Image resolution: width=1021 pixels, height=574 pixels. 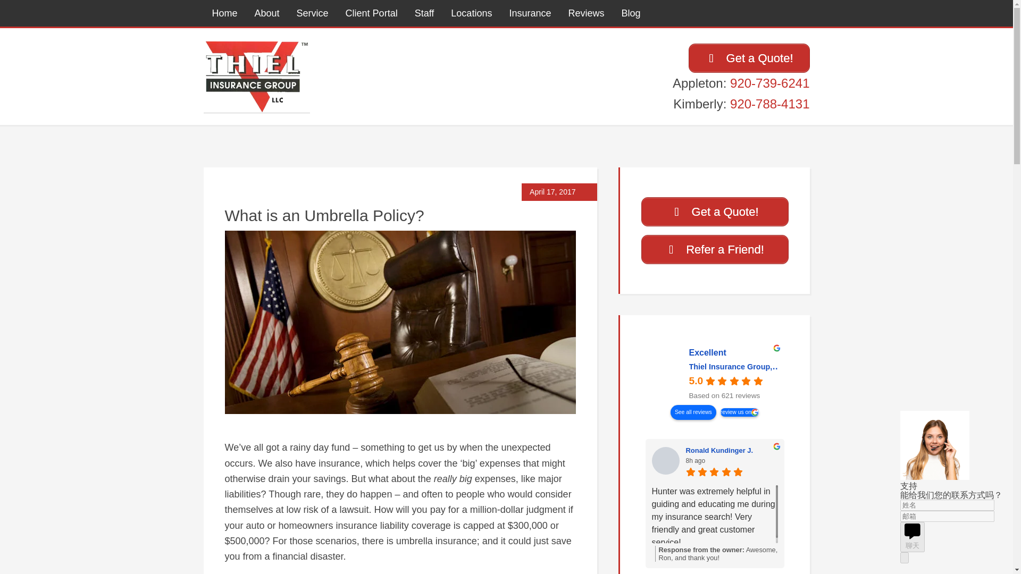 I want to click on Service, so click(x=312, y=13).